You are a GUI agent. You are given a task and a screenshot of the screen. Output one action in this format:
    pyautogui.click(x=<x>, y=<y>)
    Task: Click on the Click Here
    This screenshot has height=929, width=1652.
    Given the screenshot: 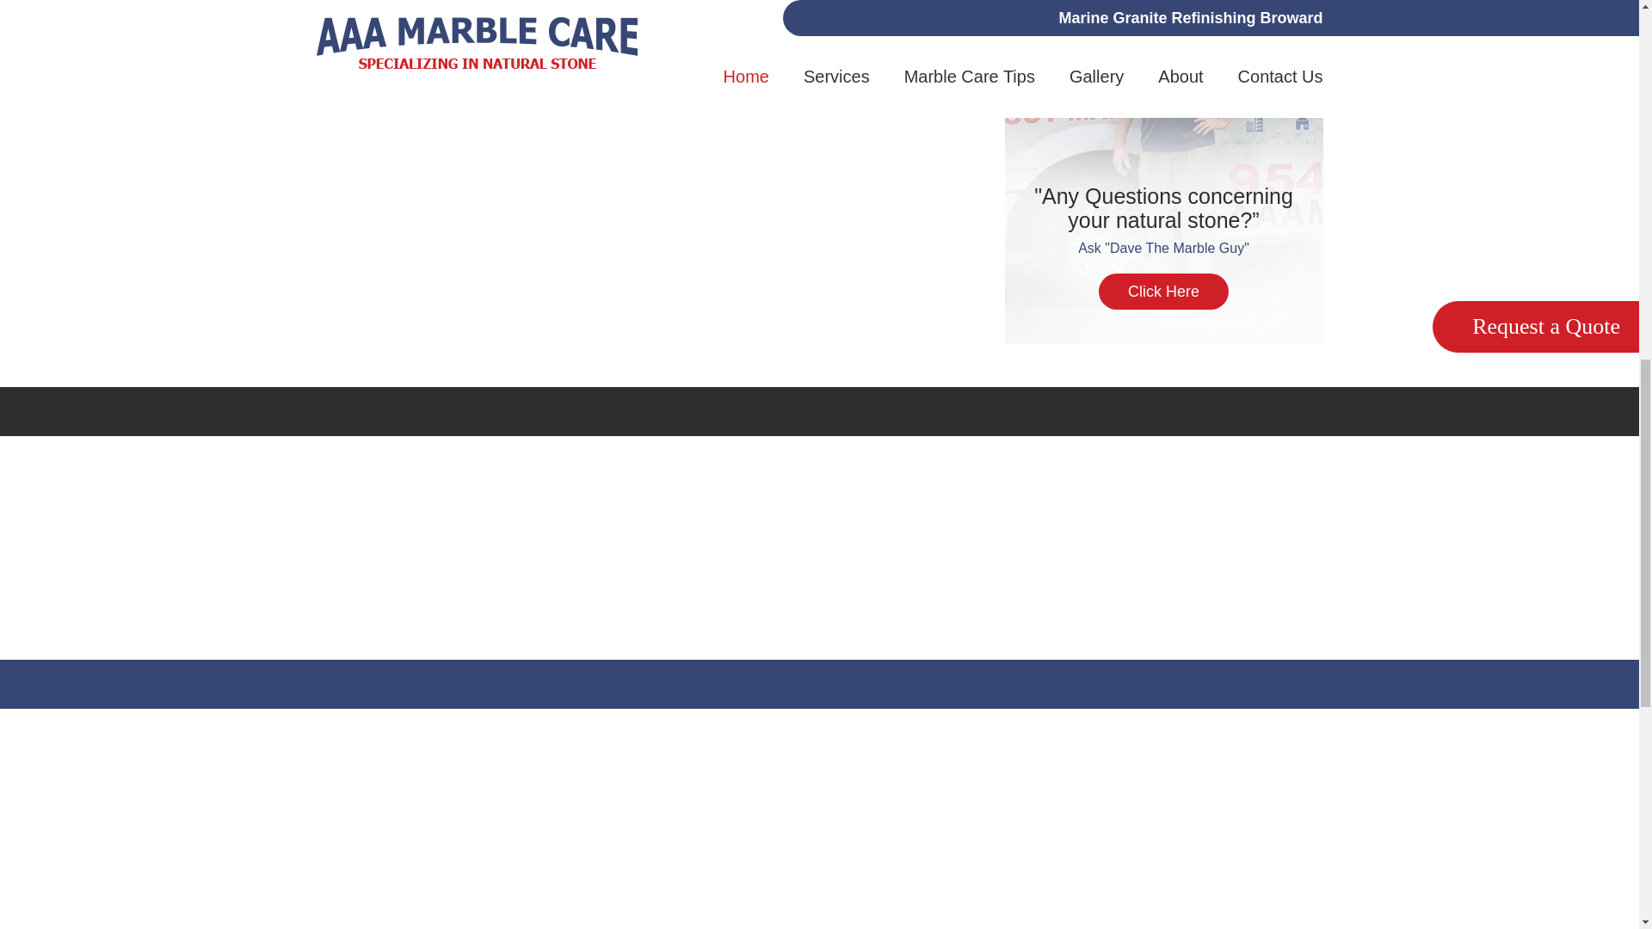 What is the action you would take?
    pyautogui.click(x=1163, y=291)
    